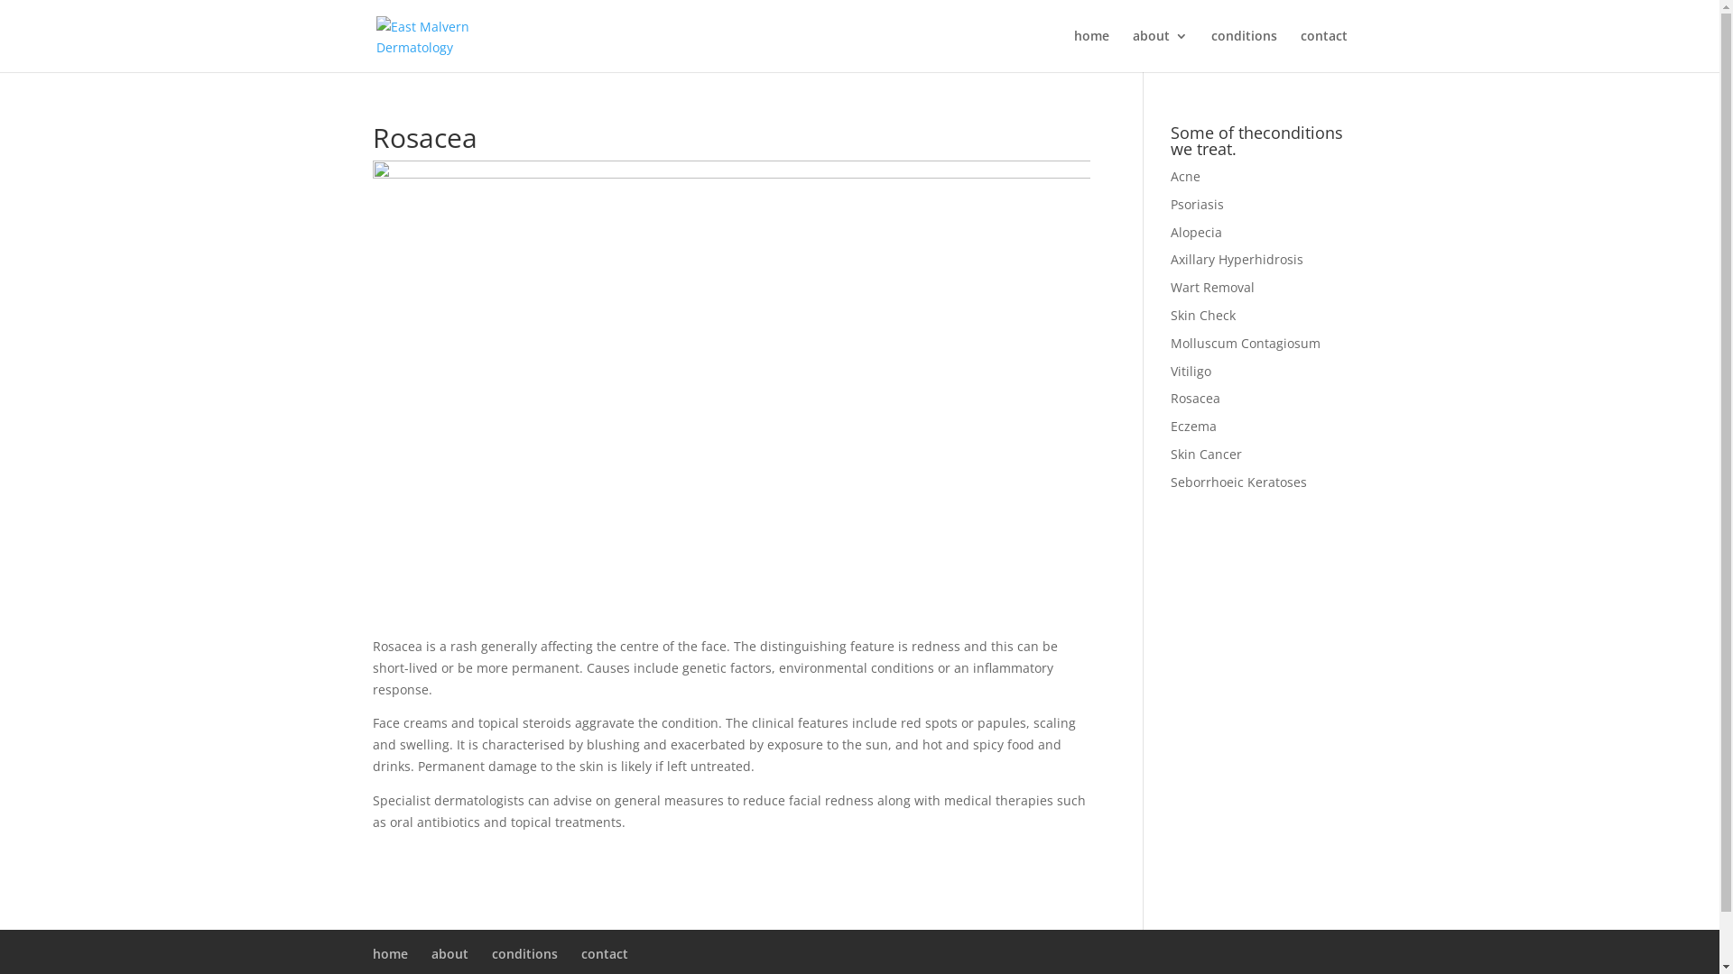 The width and height of the screenshot is (1733, 974). Describe the element at coordinates (1092, 51) in the screenshot. I see `home` at that location.